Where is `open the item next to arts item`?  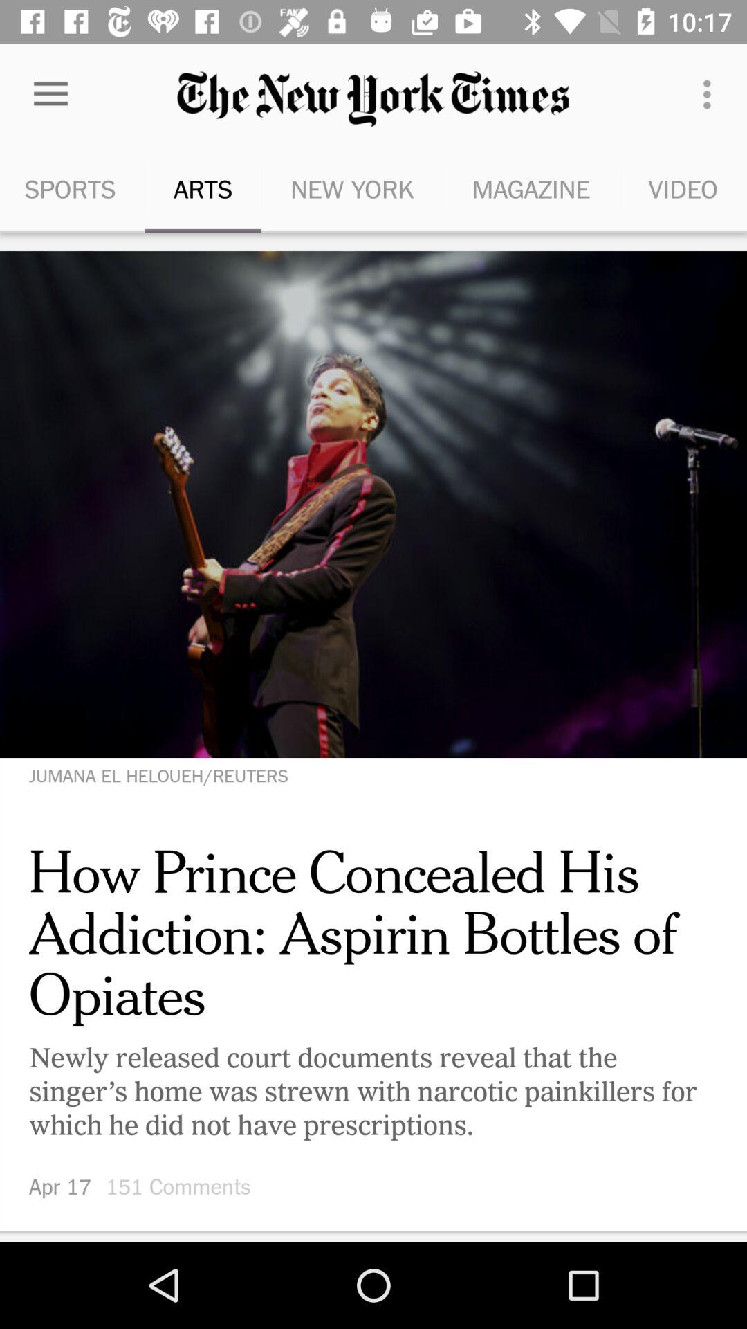
open the item next to arts item is located at coordinates (351, 188).